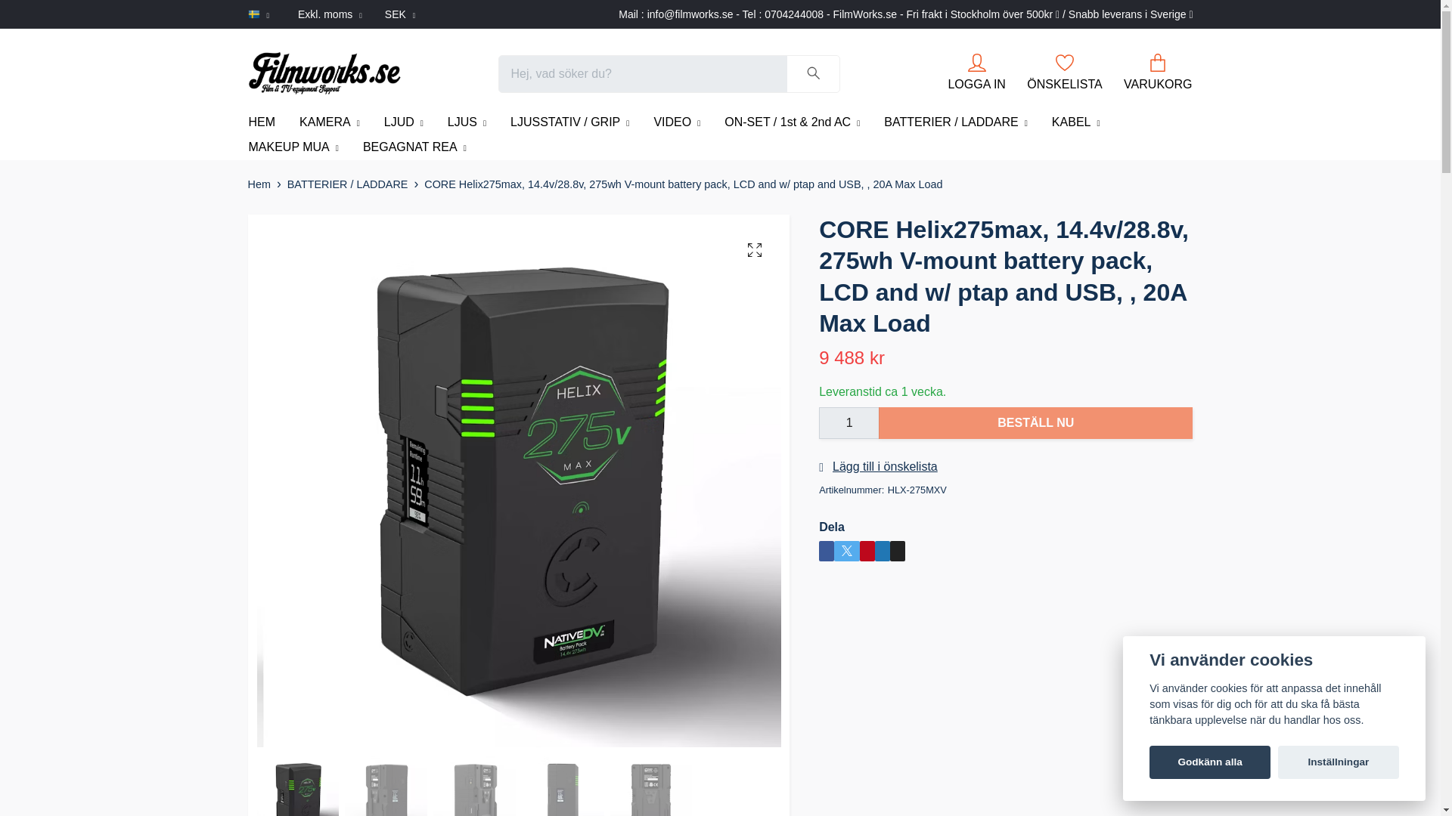  Describe the element at coordinates (330, 14) in the screenshot. I see `Exkl. moms` at that location.